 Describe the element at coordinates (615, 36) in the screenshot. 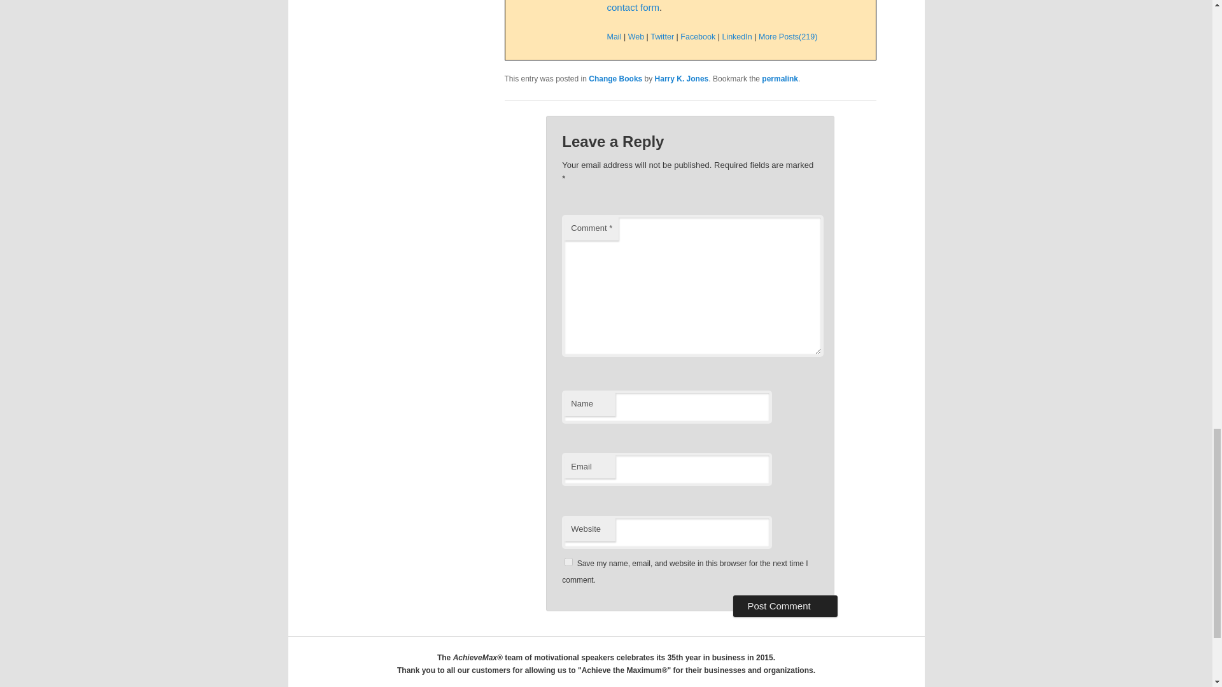

I see `Send Harry K. Jones Mail` at that location.